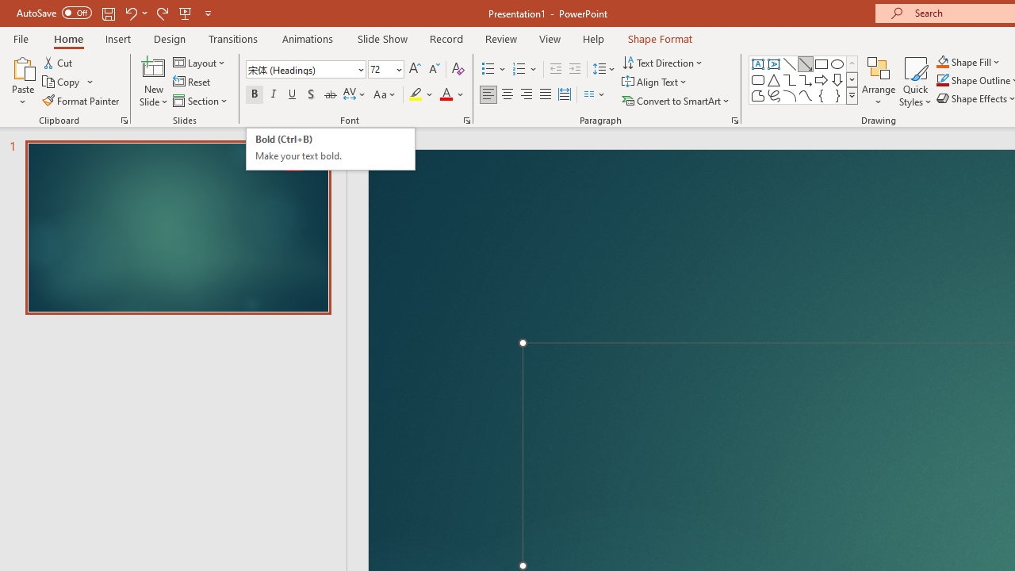 This screenshot has width=1015, height=571. Describe the element at coordinates (774, 79) in the screenshot. I see `Isosceles Triangle` at that location.